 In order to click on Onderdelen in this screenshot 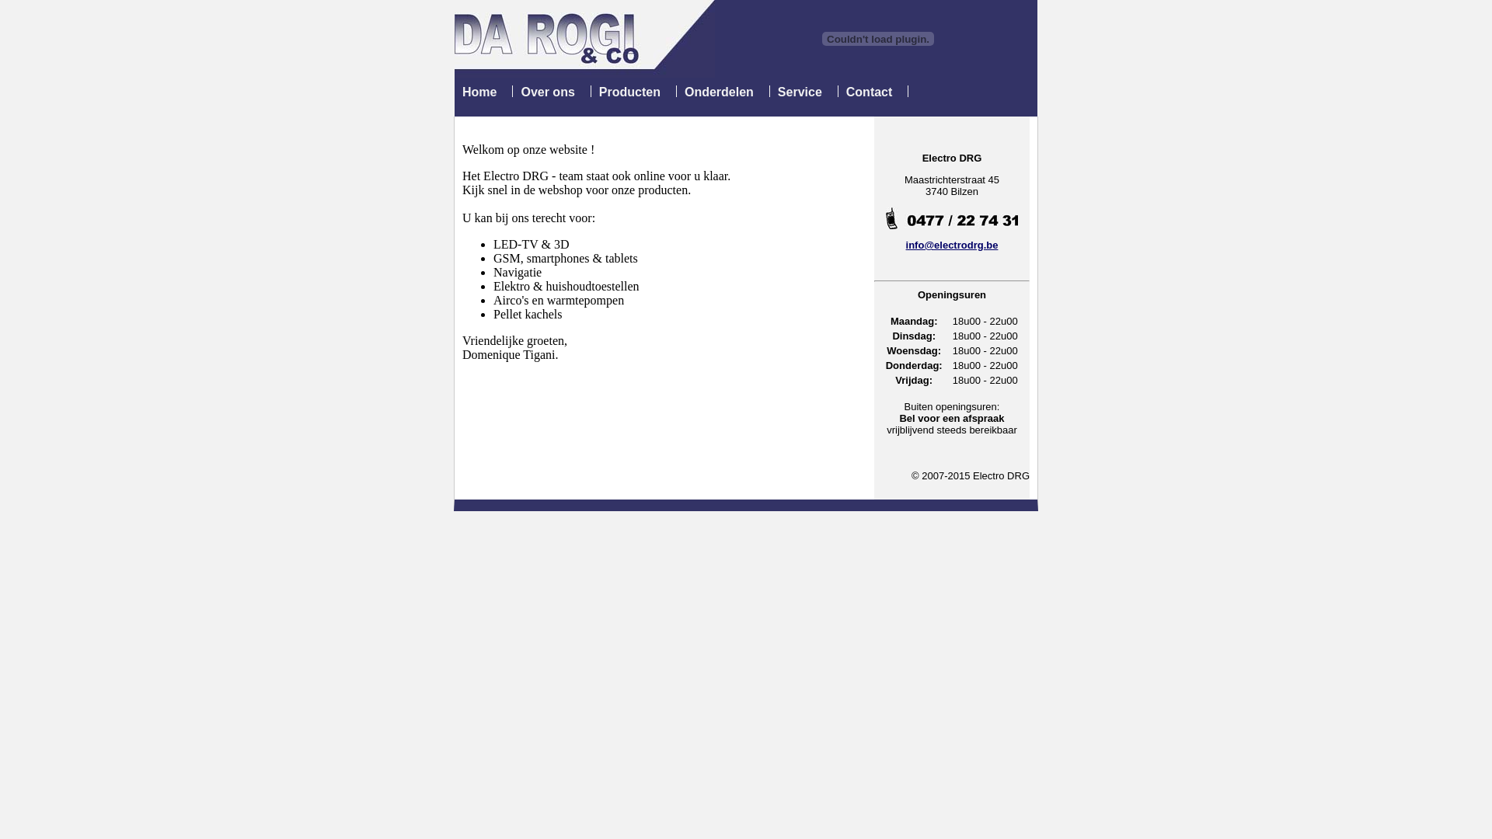, I will do `click(720, 92)`.